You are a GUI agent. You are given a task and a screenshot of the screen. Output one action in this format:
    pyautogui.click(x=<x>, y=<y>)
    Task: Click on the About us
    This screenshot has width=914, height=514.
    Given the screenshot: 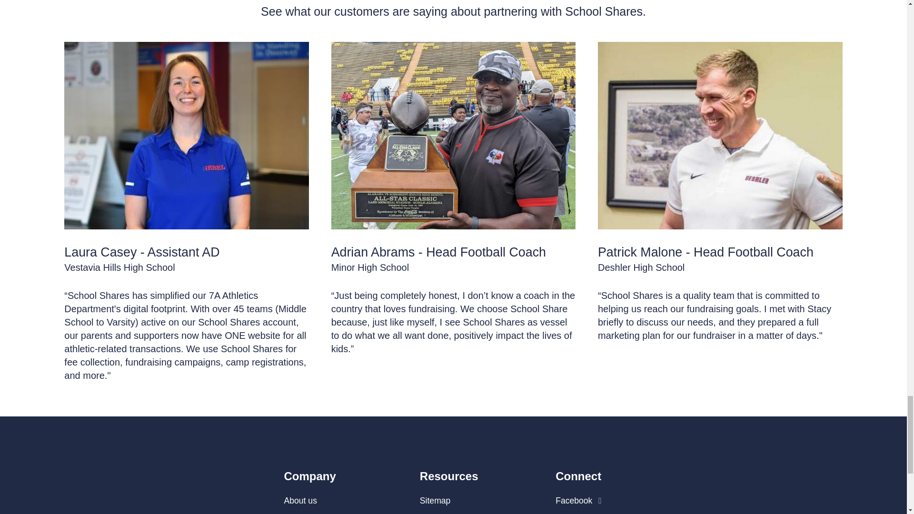 What is the action you would take?
    pyautogui.click(x=300, y=501)
    